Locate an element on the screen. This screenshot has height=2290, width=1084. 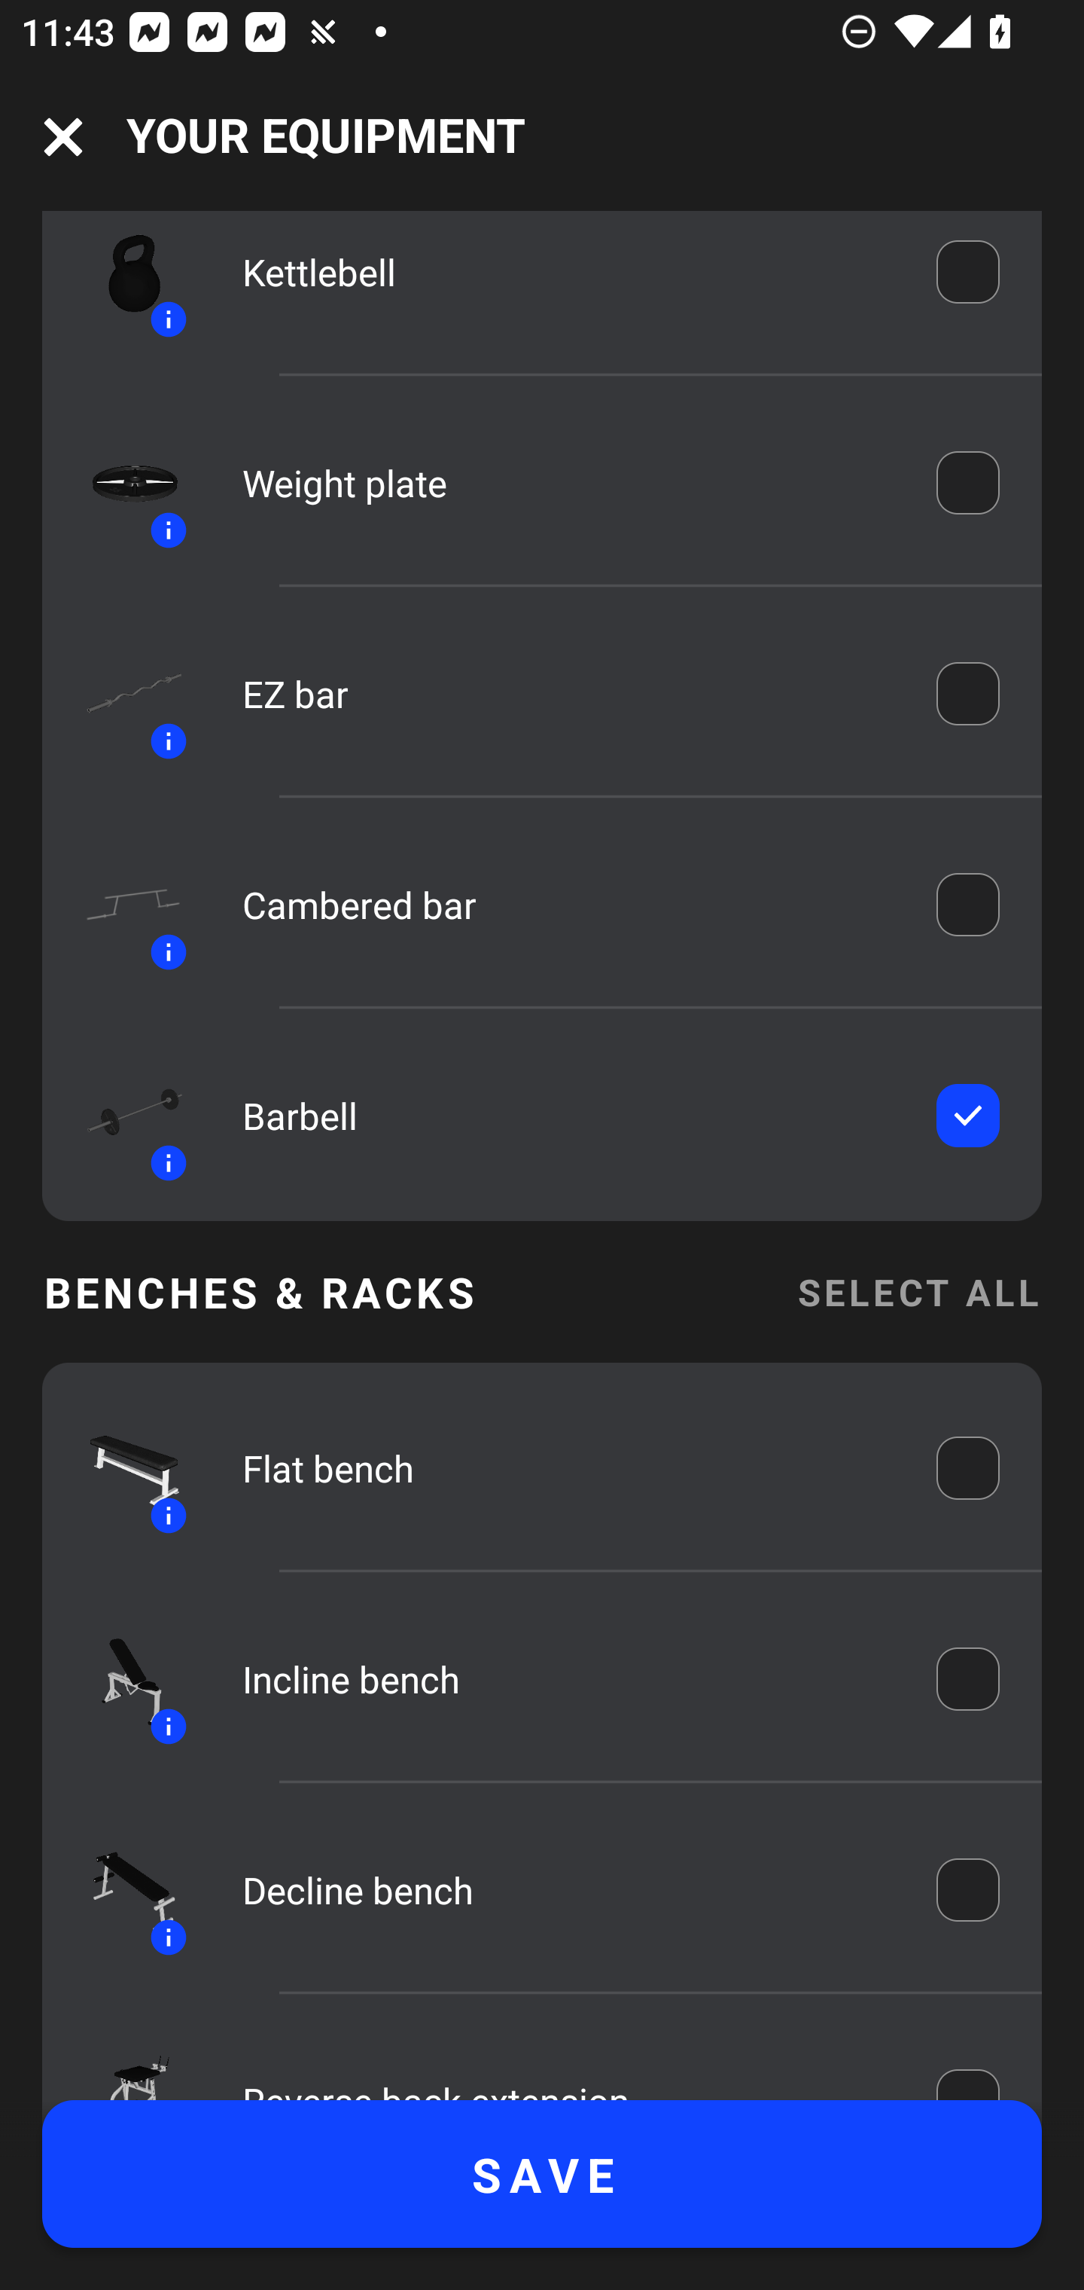
SAVE is located at coordinates (542, 2174).